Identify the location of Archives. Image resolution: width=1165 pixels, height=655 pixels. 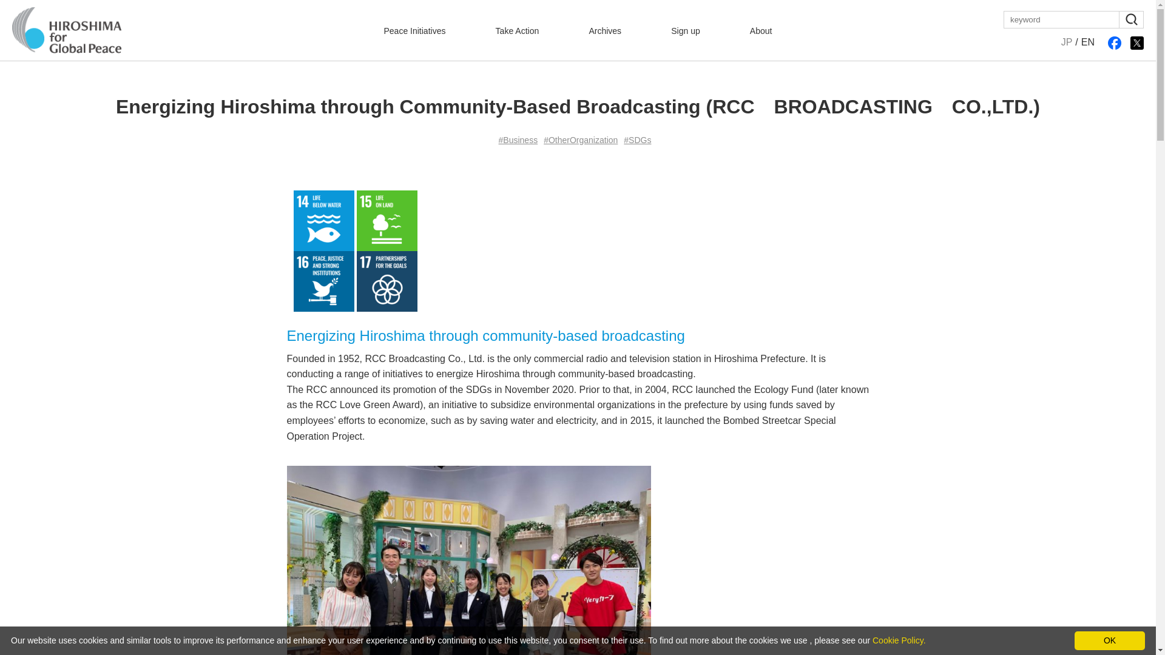
(604, 30).